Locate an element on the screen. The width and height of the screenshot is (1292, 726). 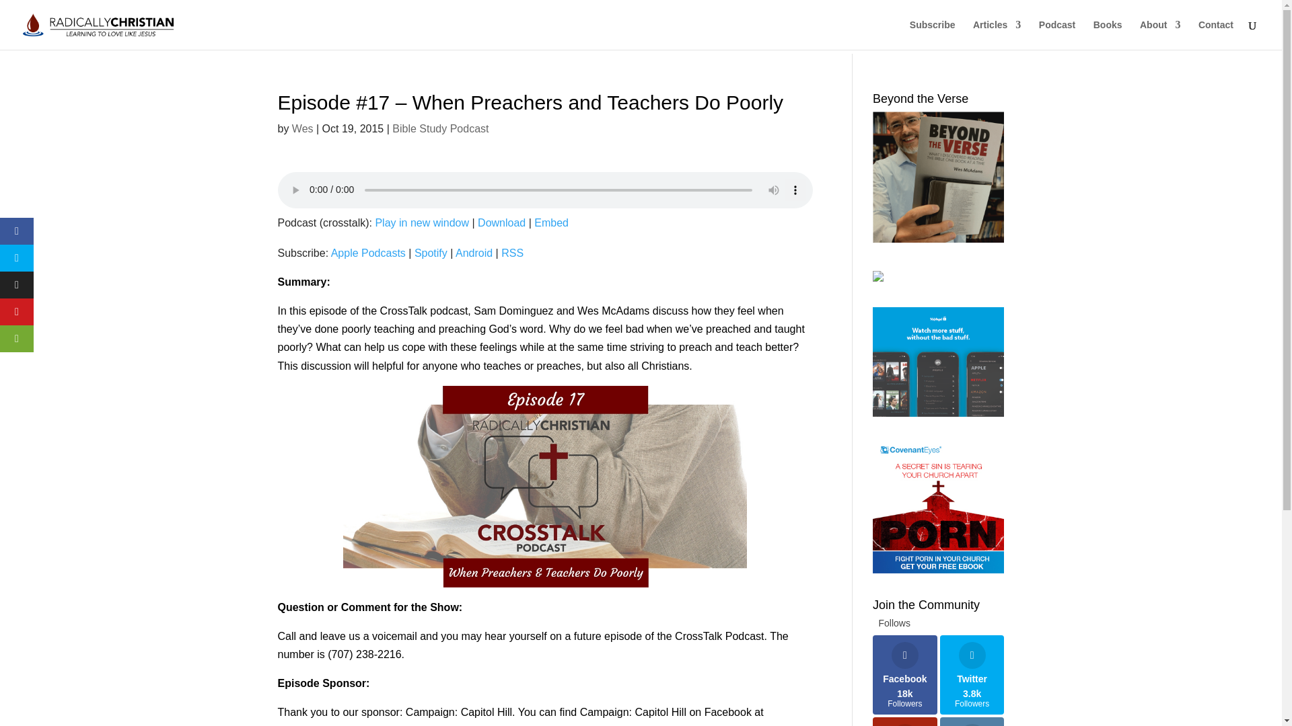
Posts by Wes is located at coordinates (303, 128).